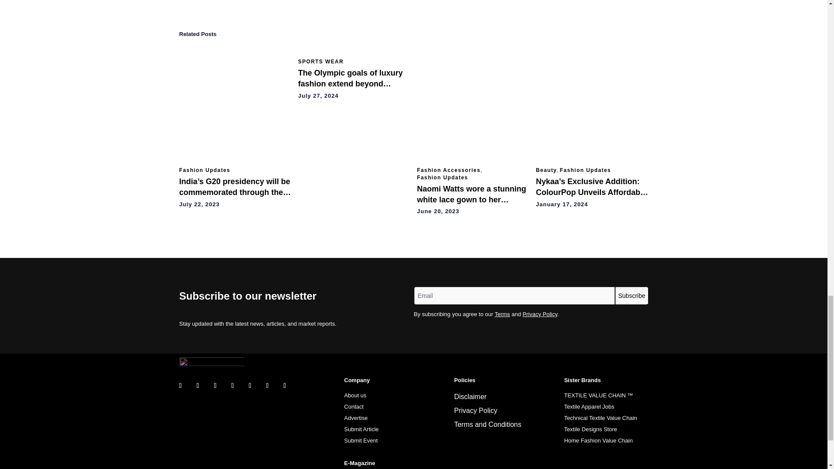 This screenshot has width=834, height=469. What do you see at coordinates (448, 170) in the screenshot?
I see `Fashion Accessories` at bounding box center [448, 170].